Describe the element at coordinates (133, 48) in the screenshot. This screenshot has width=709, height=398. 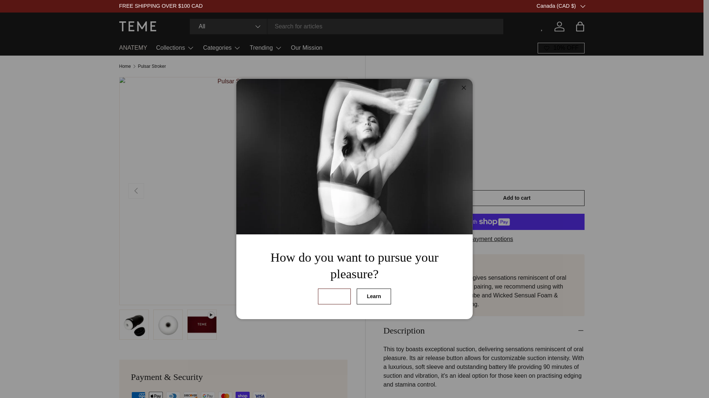
I see `ANATEMY` at that location.